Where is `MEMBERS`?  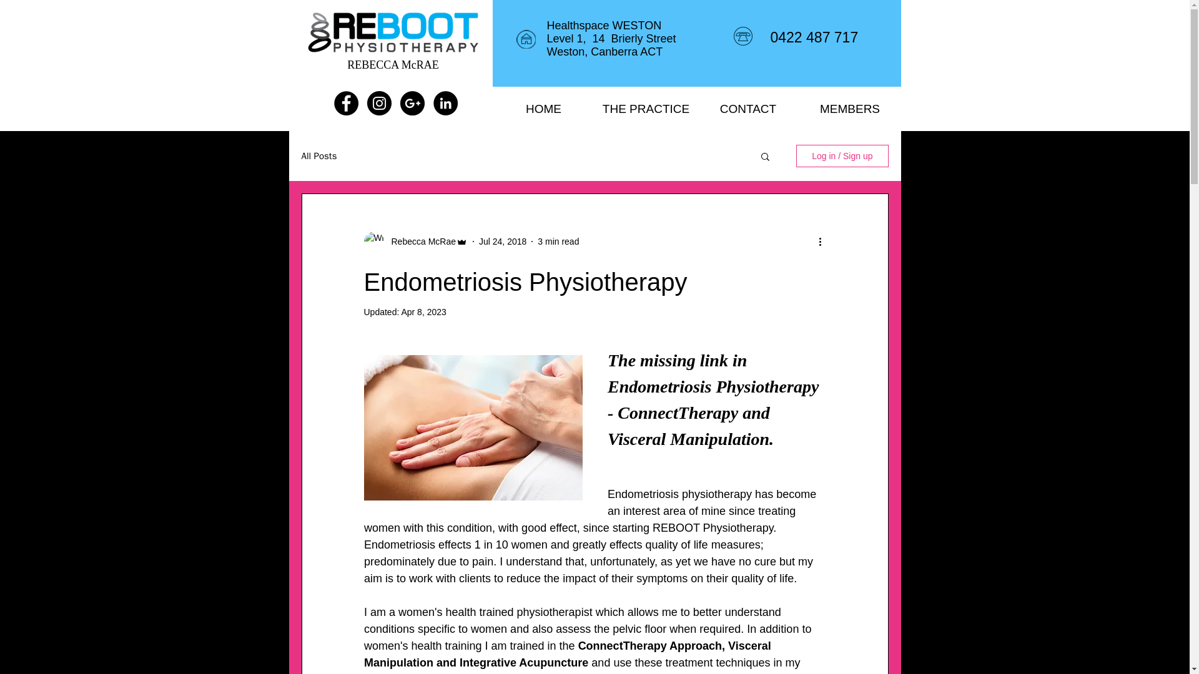 MEMBERS is located at coordinates (851, 109).